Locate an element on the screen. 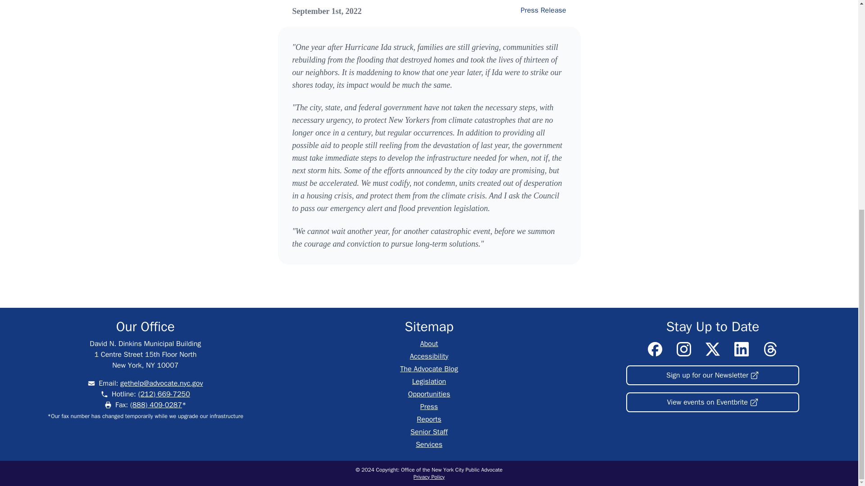 The width and height of the screenshot is (865, 486). View events on Eventbrite is located at coordinates (713, 402).